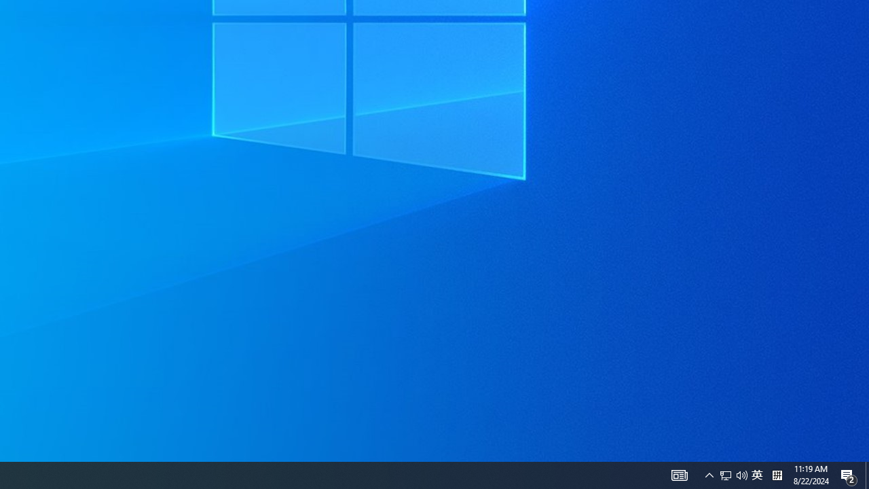  Describe the element at coordinates (757, 475) in the screenshot. I see `Tray Input Indicator - Chinese (Simplified, China)` at that location.